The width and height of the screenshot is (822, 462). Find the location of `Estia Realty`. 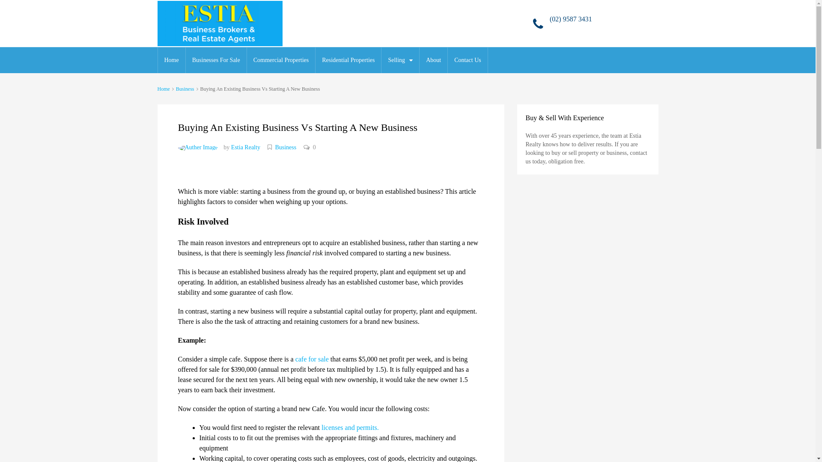

Estia Realty is located at coordinates (246, 147).